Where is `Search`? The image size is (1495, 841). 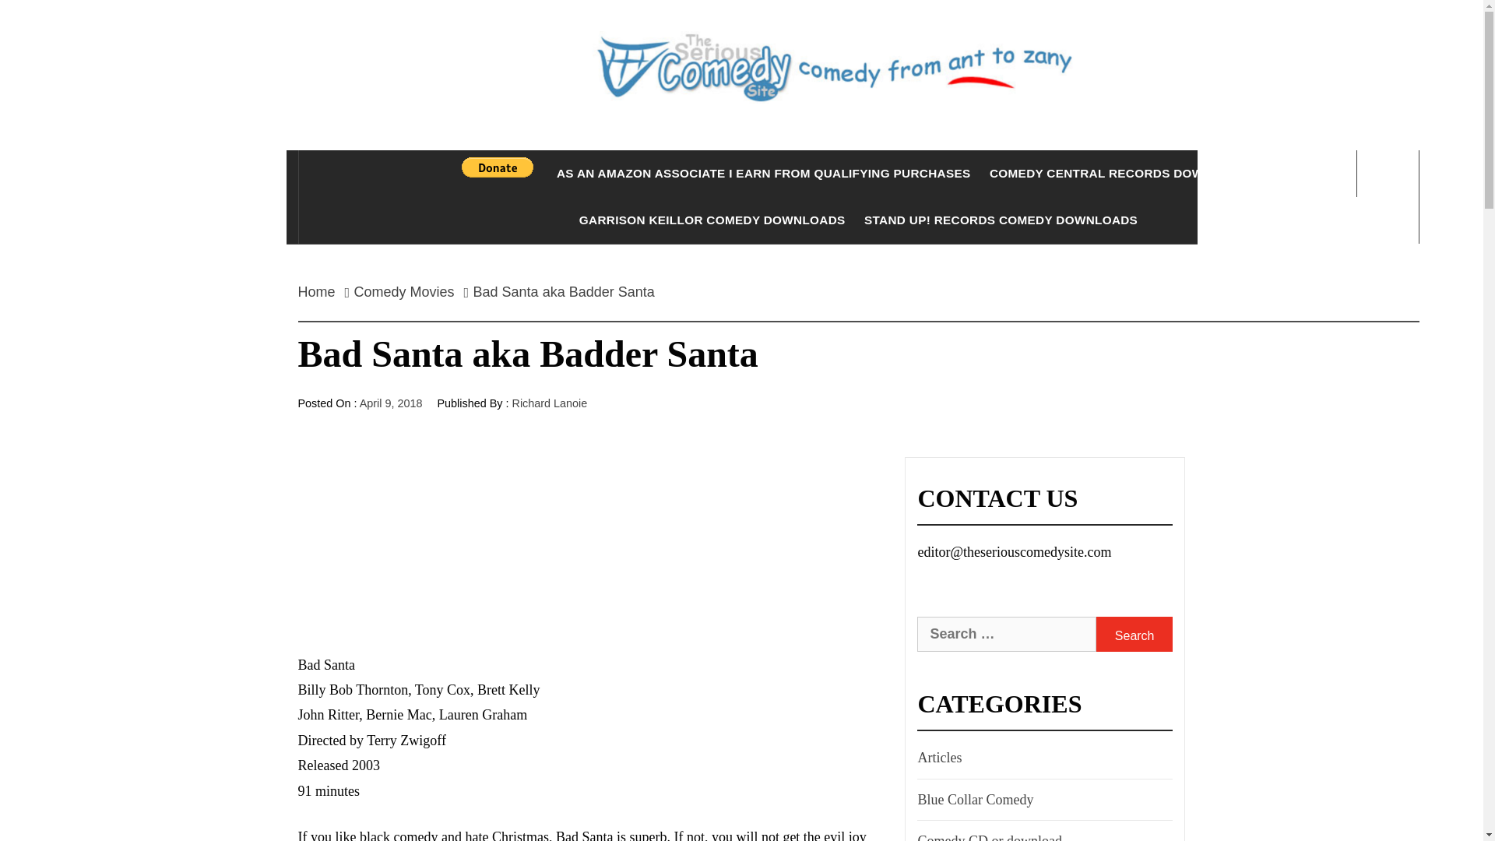 Search is located at coordinates (819, 39).